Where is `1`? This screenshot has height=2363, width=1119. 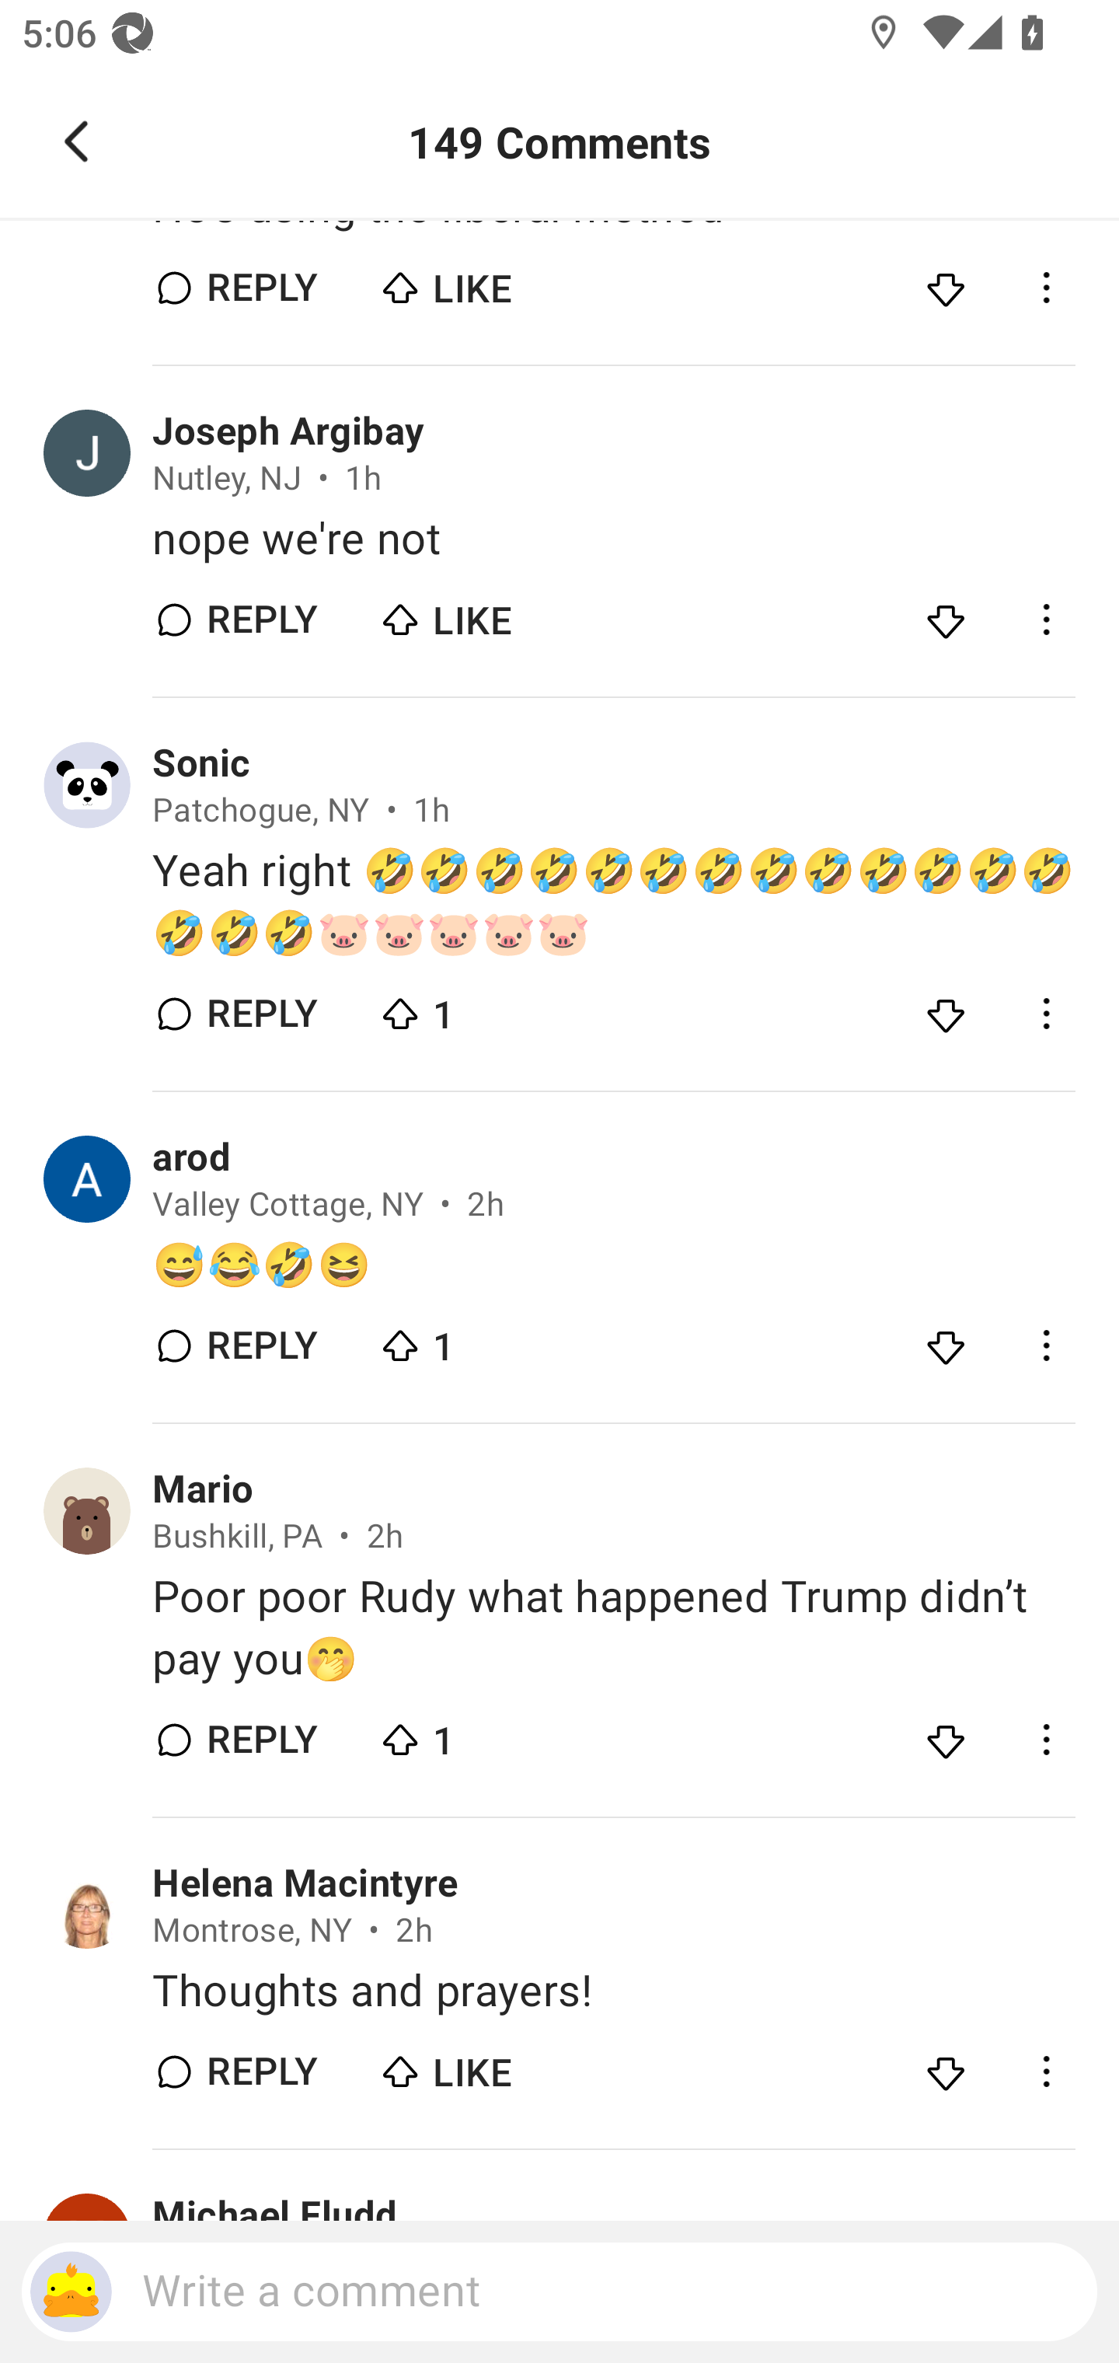 1 is located at coordinates (483, 1339).